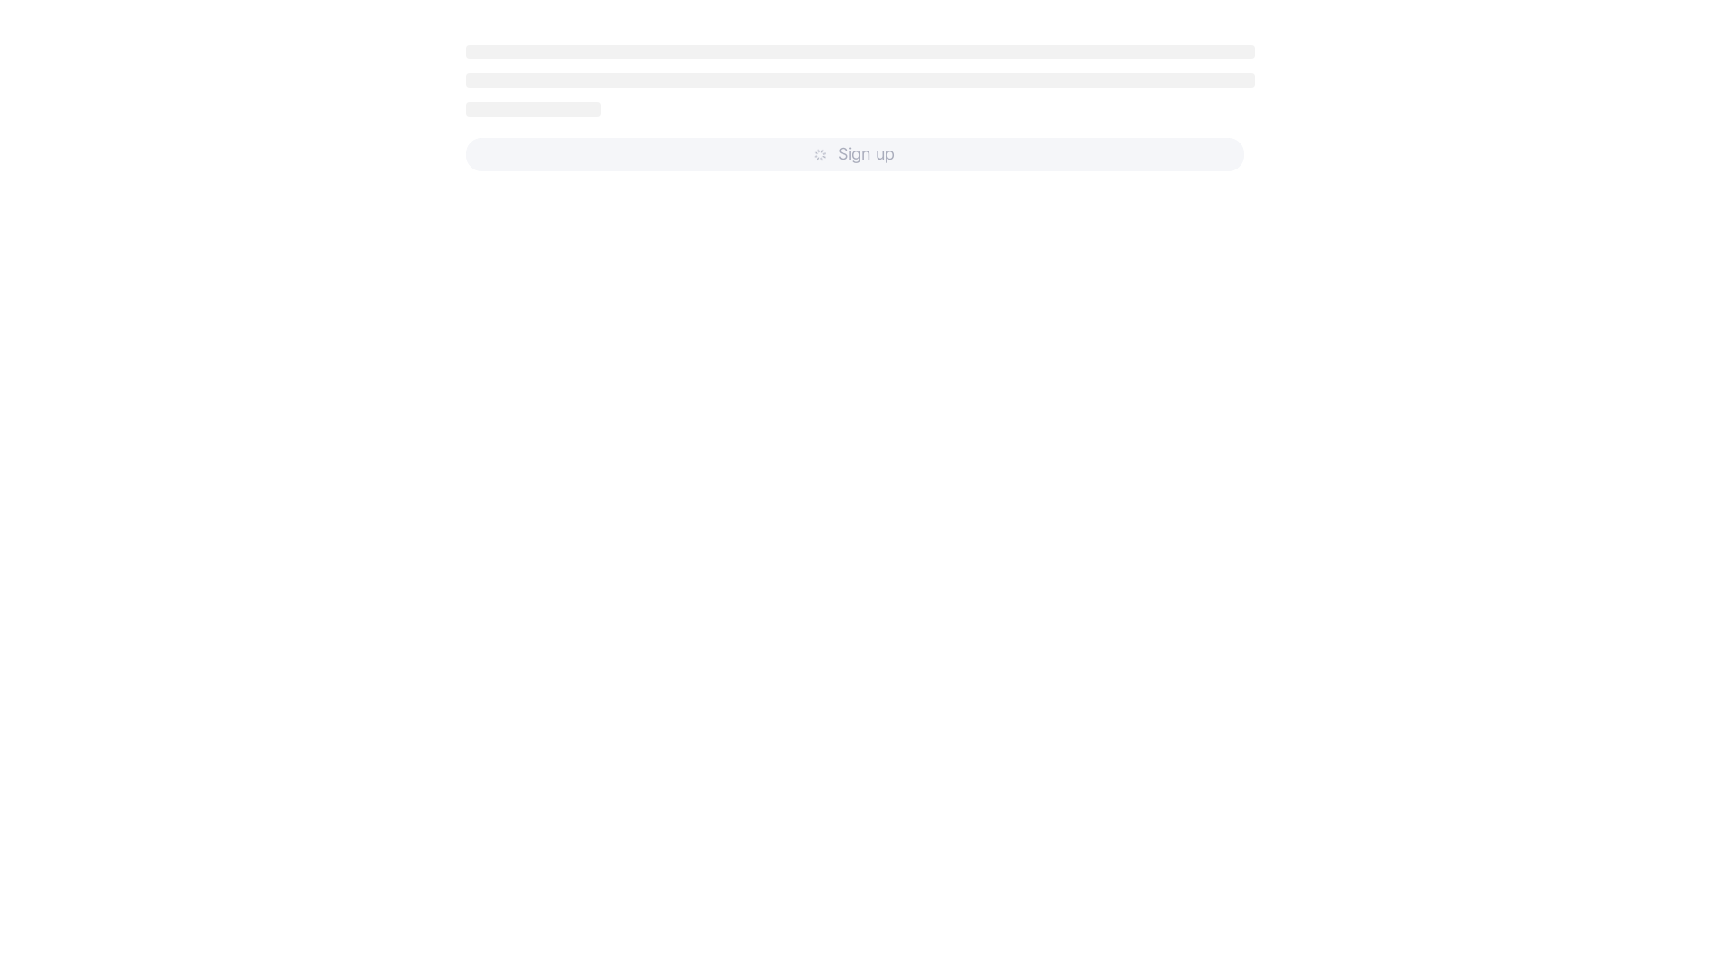  Describe the element at coordinates (855, 154) in the screenshot. I see `Sign up` at that location.